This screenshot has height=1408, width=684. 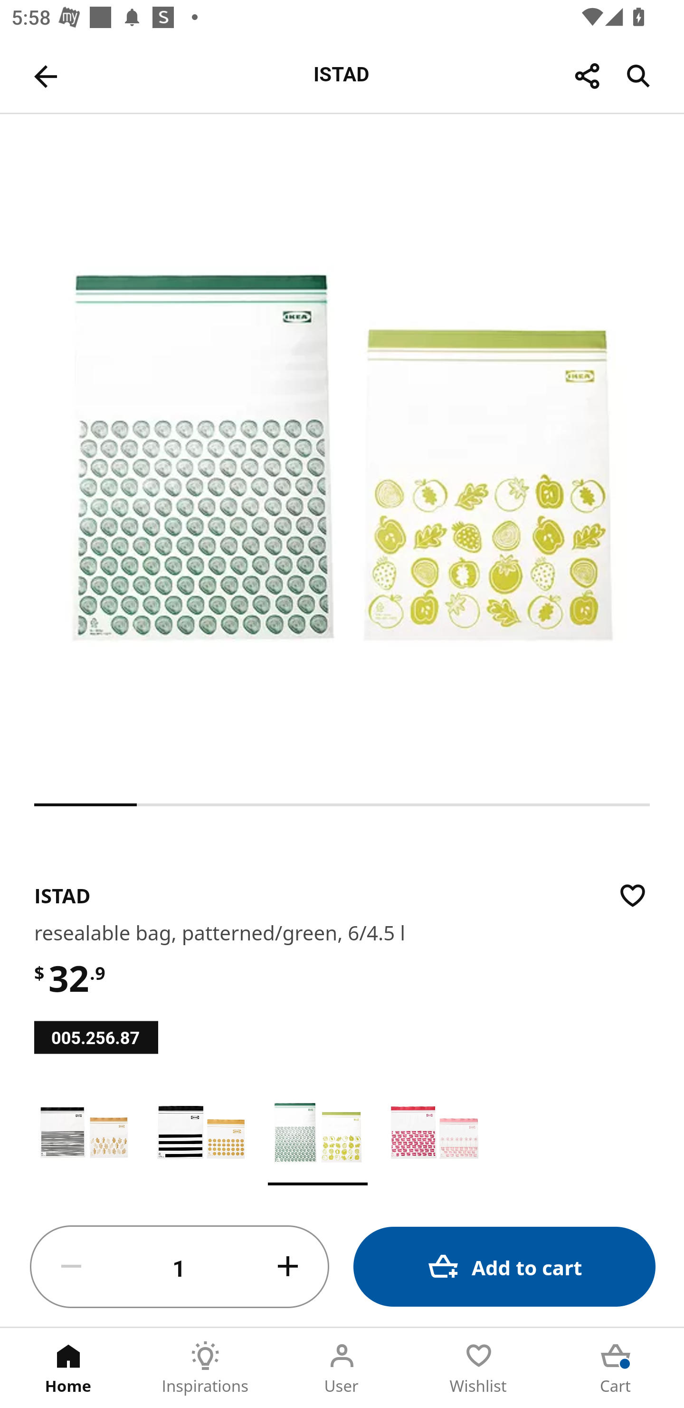 What do you see at coordinates (205, 1368) in the screenshot?
I see `Inspirations
Tab 2 of 5` at bounding box center [205, 1368].